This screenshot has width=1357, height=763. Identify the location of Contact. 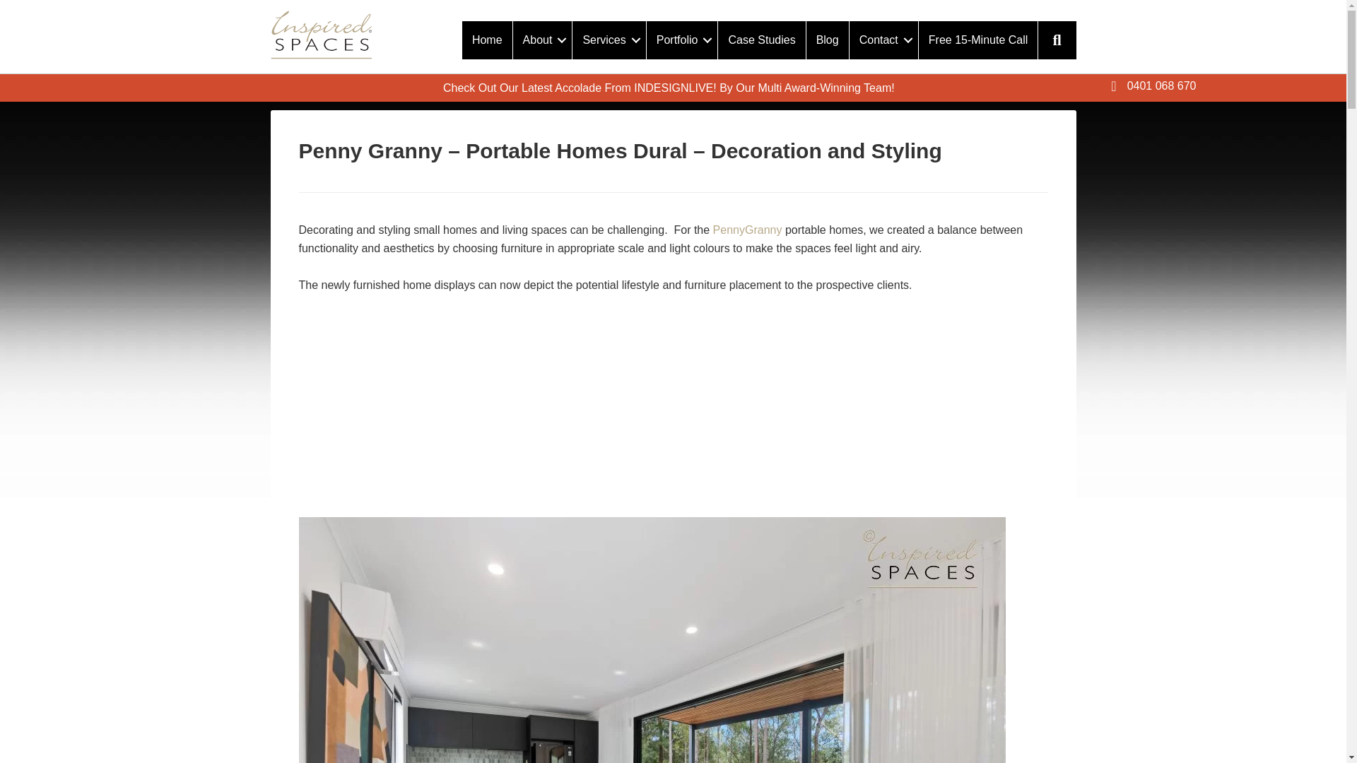
(883, 40).